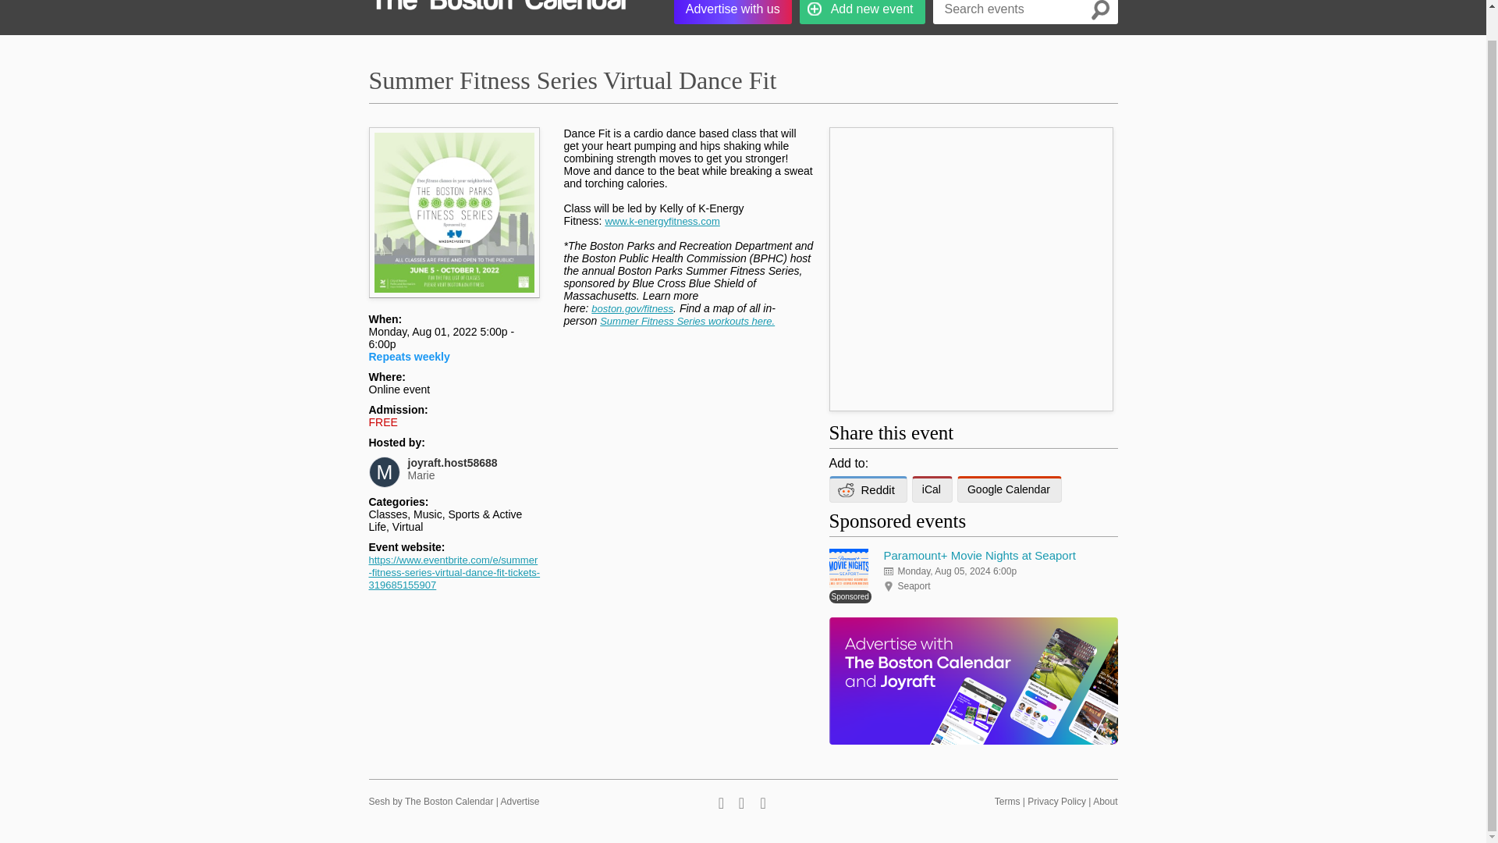  I want to click on Privacy Policy, so click(1056, 801).